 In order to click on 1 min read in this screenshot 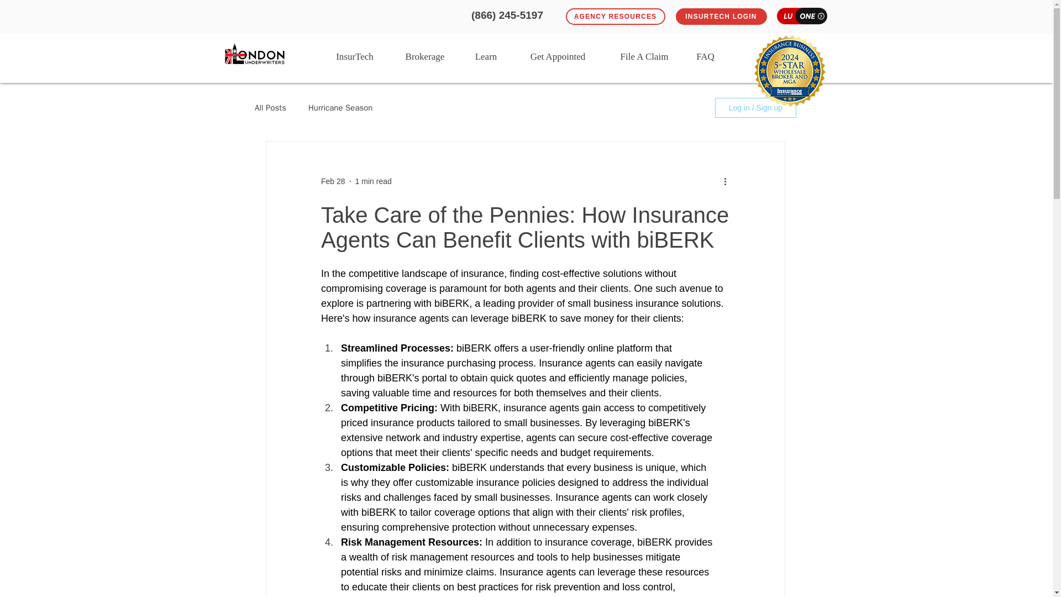, I will do `click(374, 181)`.